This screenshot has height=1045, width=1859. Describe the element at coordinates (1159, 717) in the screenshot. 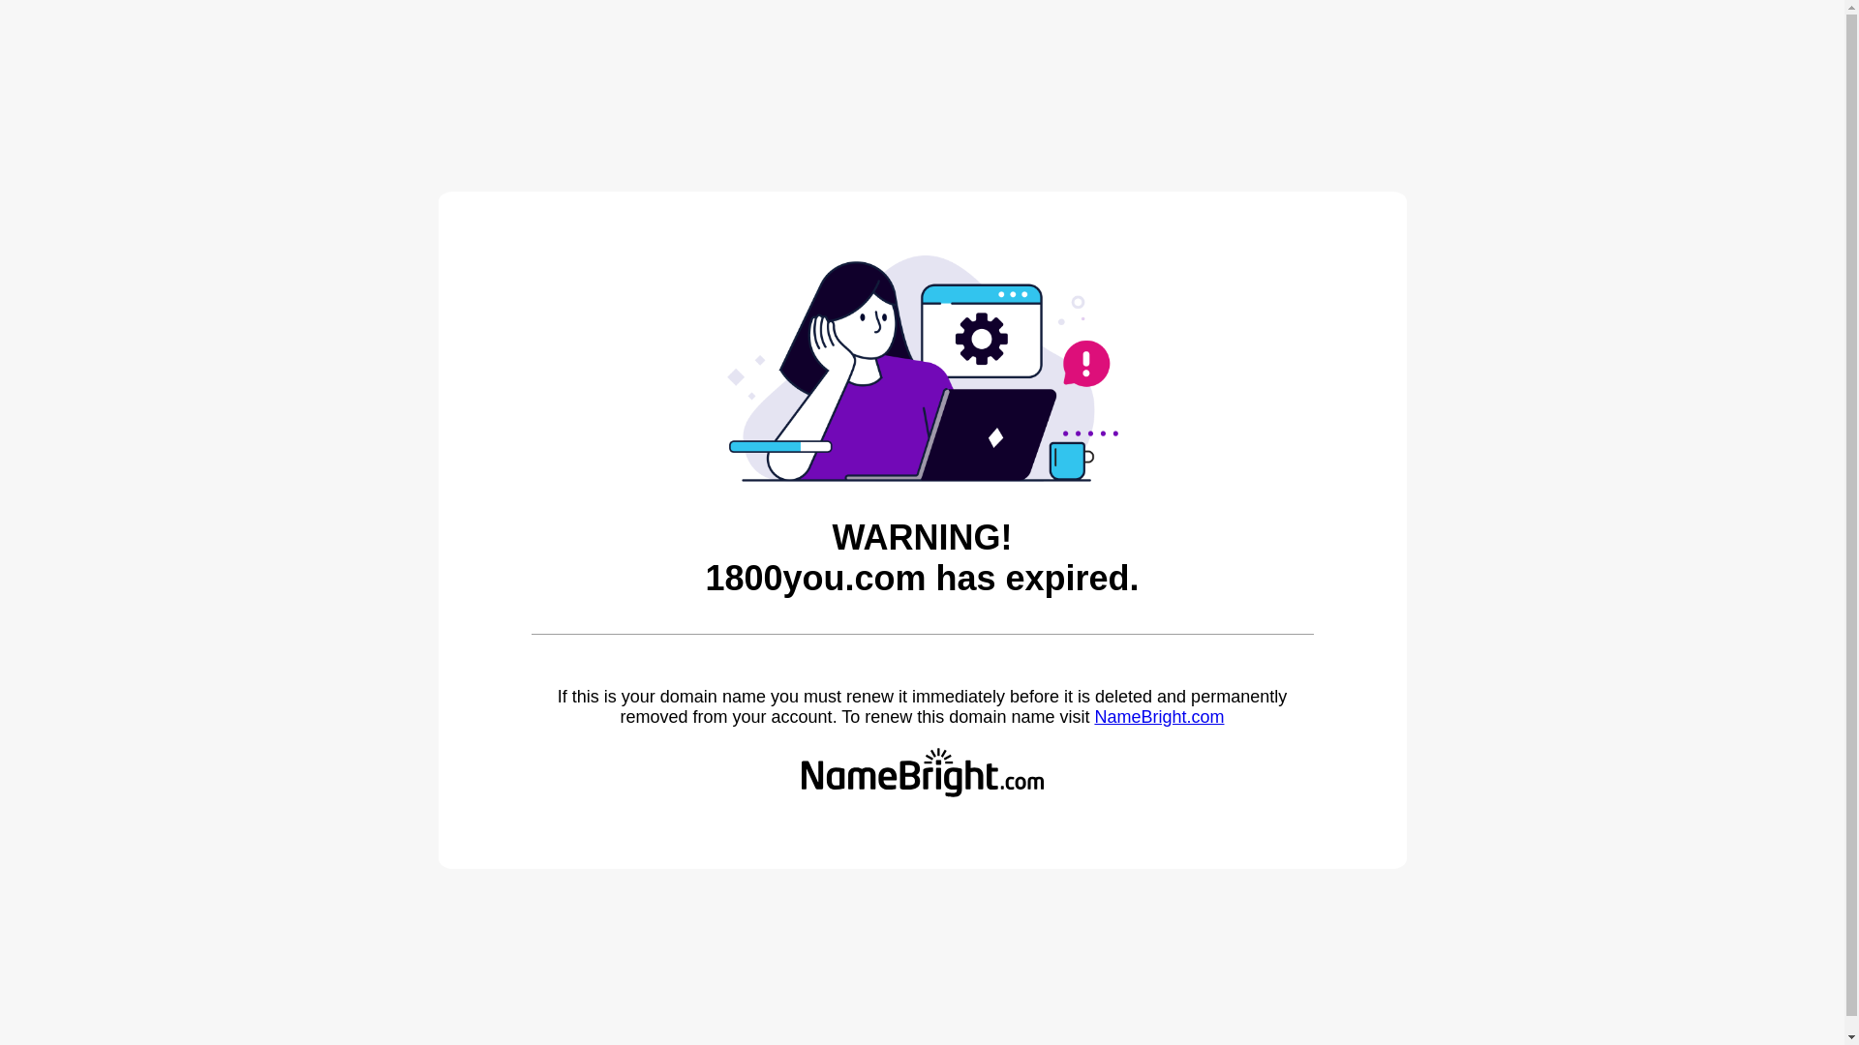

I see `NameBright.com` at that location.